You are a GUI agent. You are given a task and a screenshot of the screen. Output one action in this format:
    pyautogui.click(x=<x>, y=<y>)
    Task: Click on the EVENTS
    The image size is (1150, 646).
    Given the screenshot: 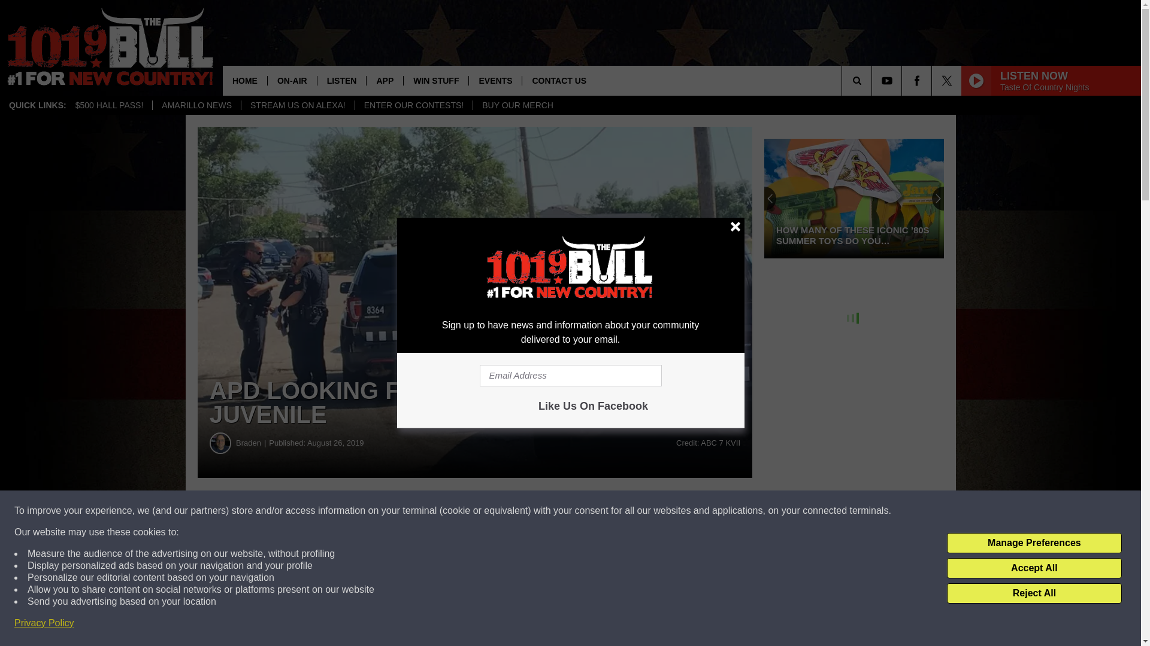 What is the action you would take?
    pyautogui.click(x=495, y=80)
    